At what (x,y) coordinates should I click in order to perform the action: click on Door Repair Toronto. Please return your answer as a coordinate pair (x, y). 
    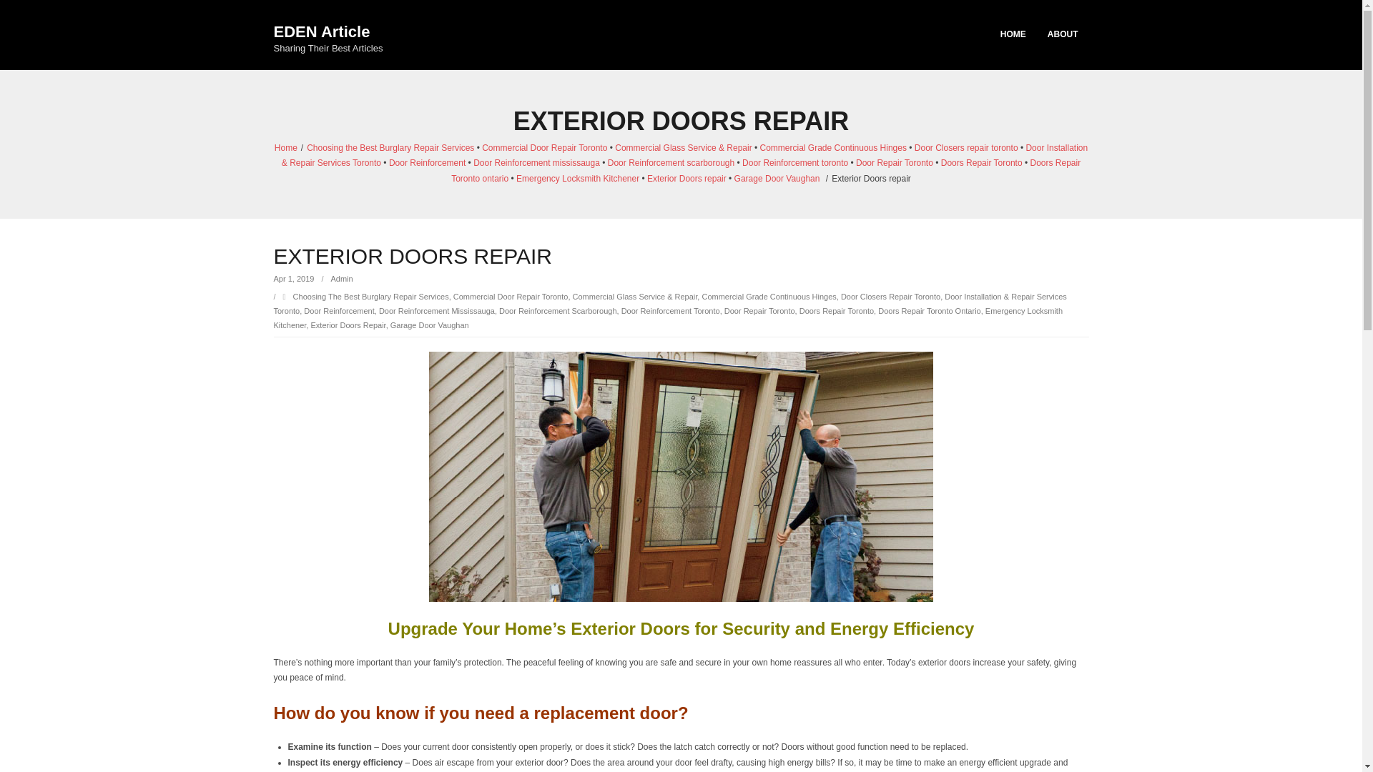
    Looking at the image, I should click on (328, 34).